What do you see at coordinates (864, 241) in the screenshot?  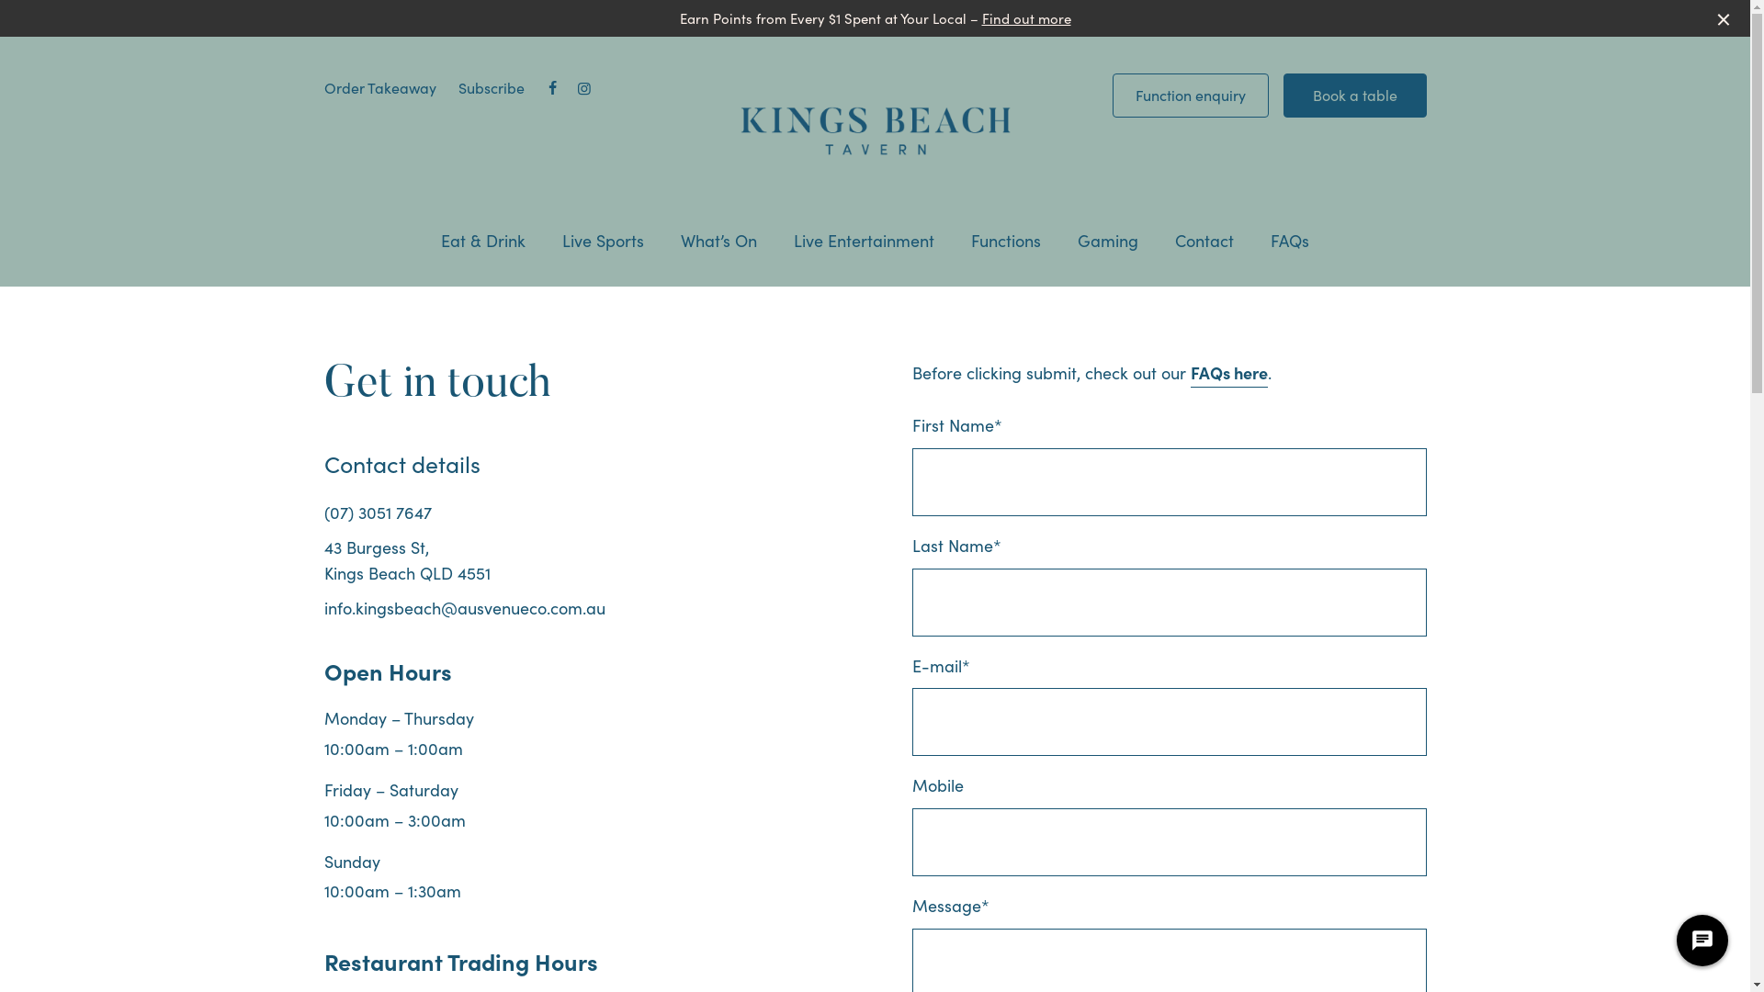 I see `Live Entertainment` at bounding box center [864, 241].